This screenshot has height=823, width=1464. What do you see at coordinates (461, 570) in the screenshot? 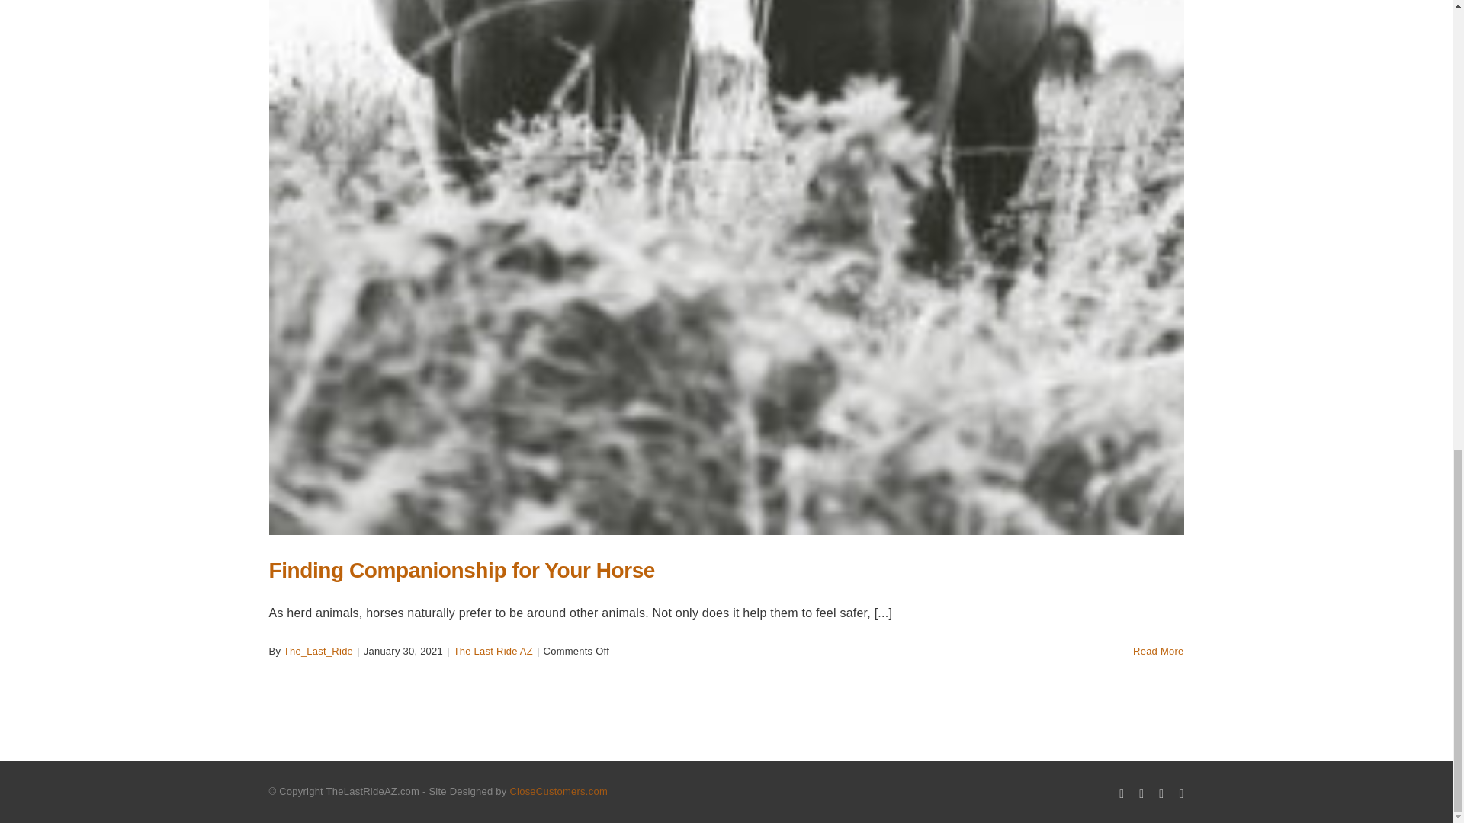
I see `Finding Companionship for Your Horse` at bounding box center [461, 570].